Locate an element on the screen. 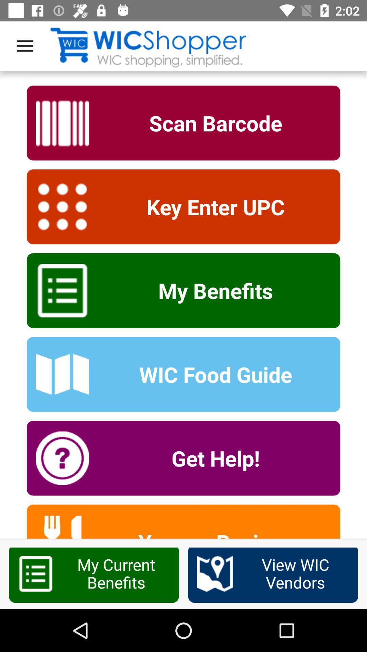  turn on the item above the my current benefits icon is located at coordinates (211, 533).